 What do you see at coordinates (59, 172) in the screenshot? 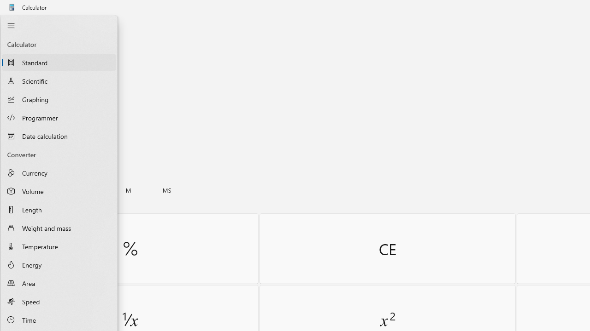
I see `Currency Converter` at bounding box center [59, 172].